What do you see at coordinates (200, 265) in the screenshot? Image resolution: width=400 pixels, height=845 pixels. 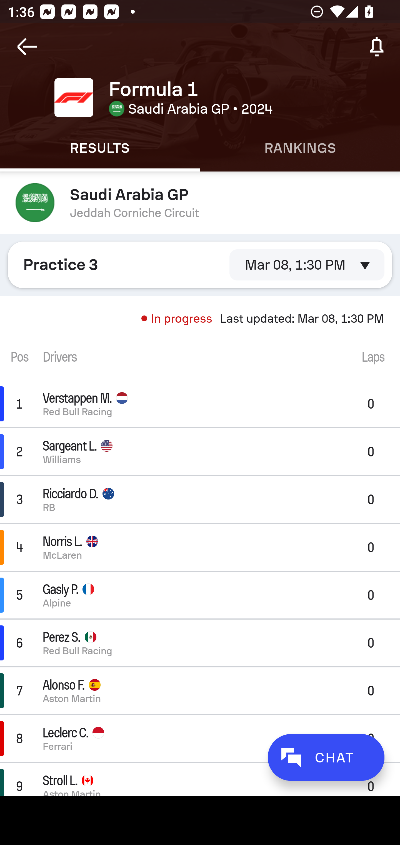 I see `Practice 3 Mar 08, 1:30 PM` at bounding box center [200, 265].